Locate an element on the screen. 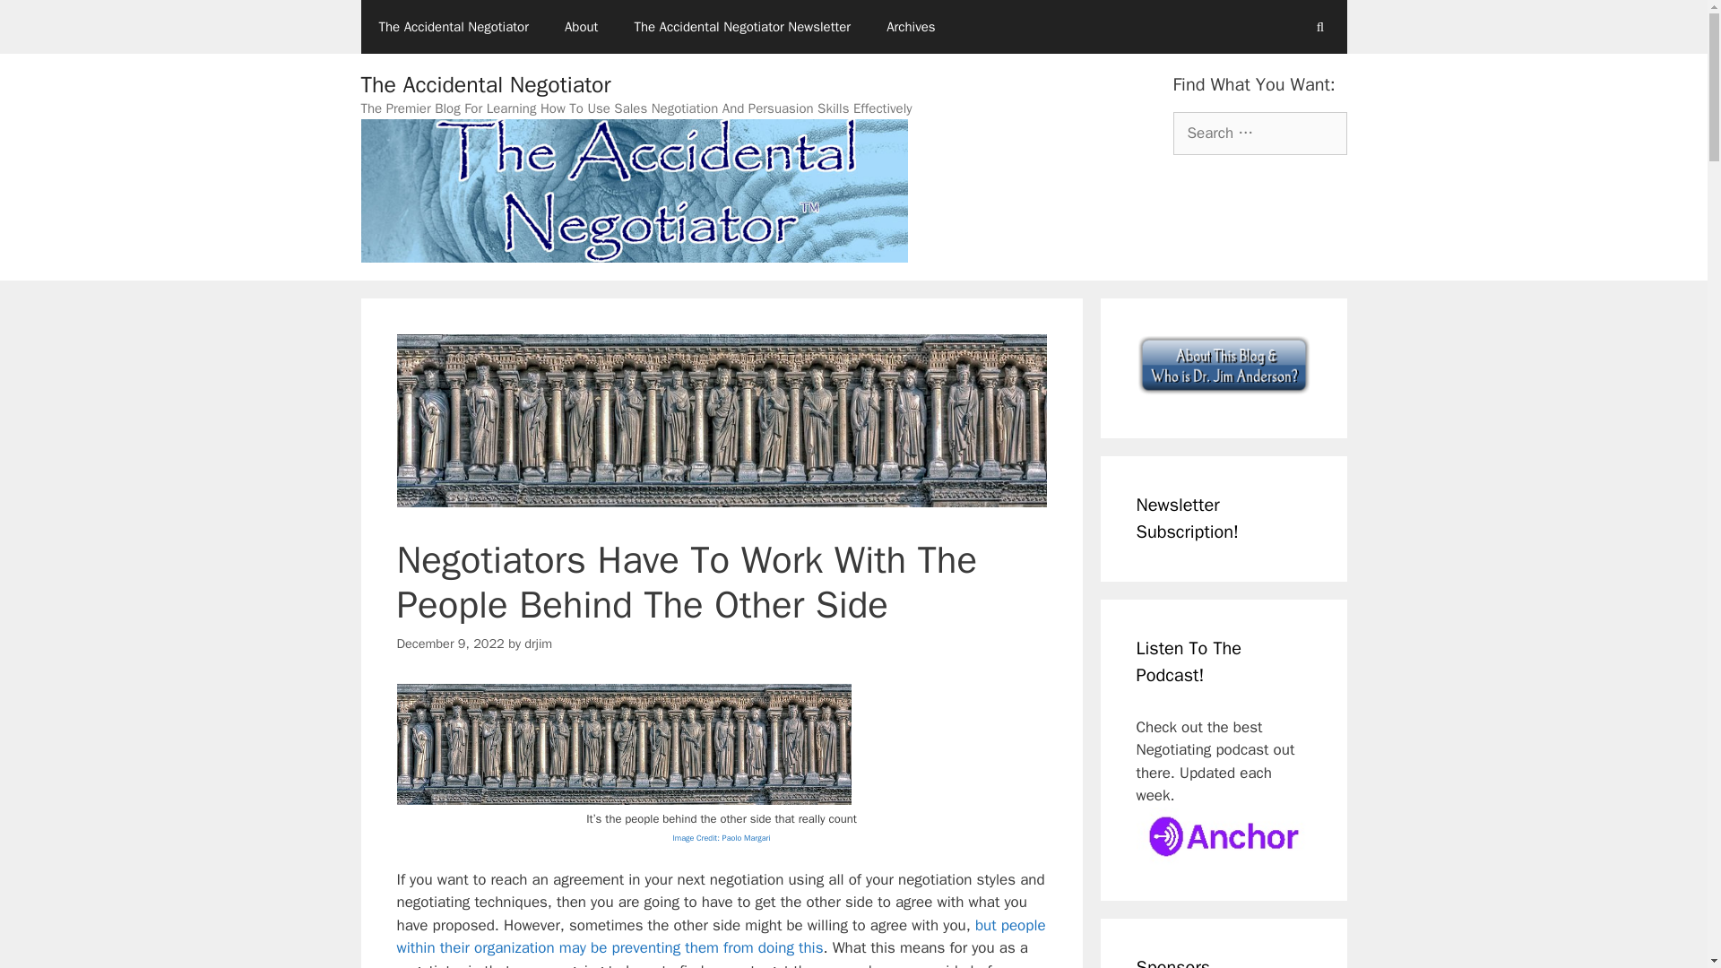 The image size is (1721, 968). drjim is located at coordinates (538, 643).